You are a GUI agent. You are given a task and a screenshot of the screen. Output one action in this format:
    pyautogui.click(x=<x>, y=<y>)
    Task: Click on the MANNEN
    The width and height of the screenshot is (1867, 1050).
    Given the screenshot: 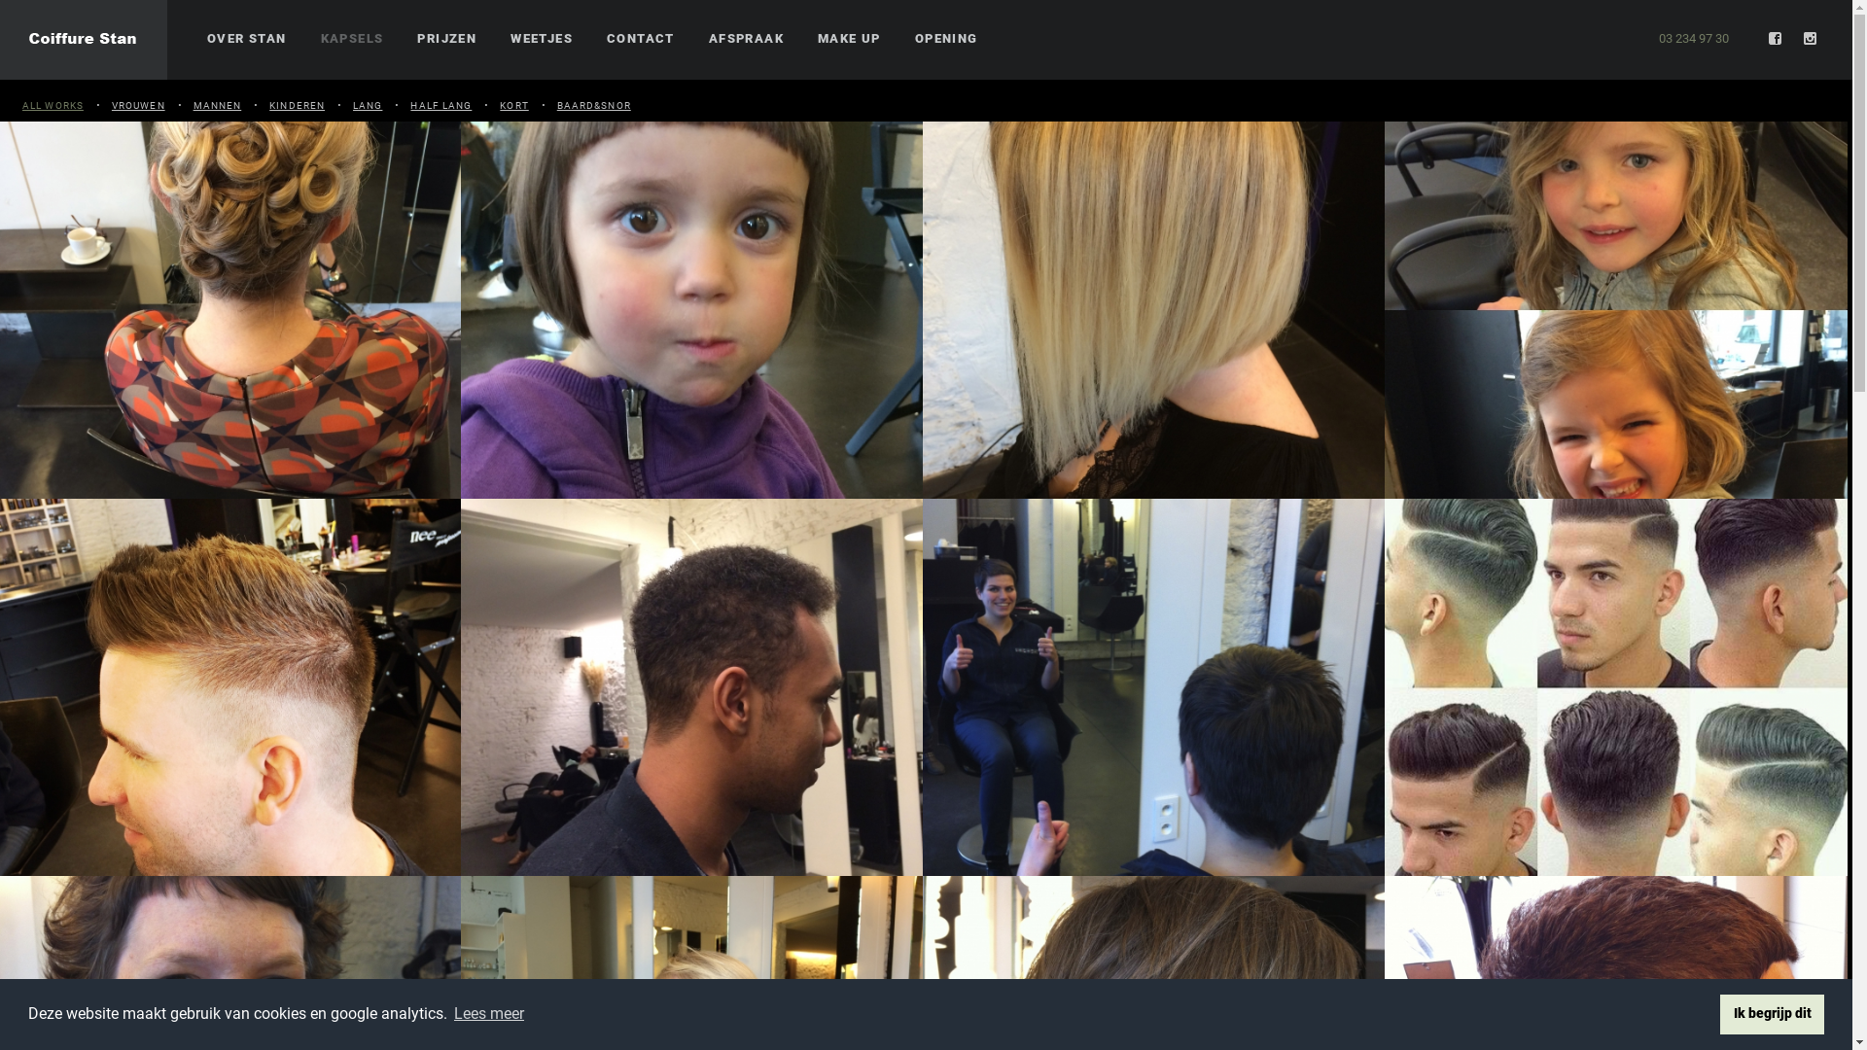 What is the action you would take?
    pyautogui.click(x=218, y=105)
    